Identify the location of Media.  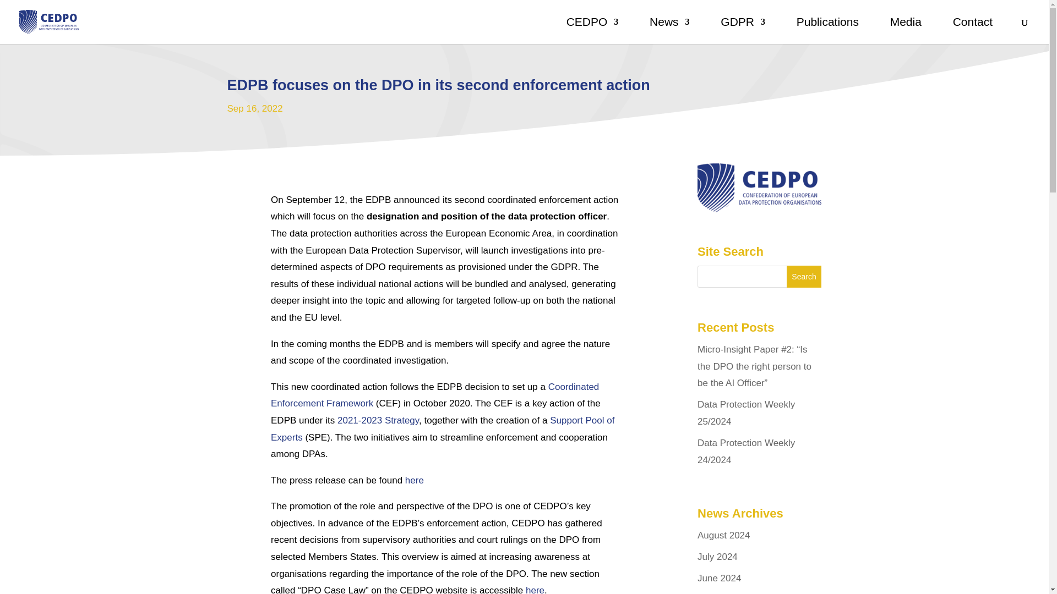
(906, 31).